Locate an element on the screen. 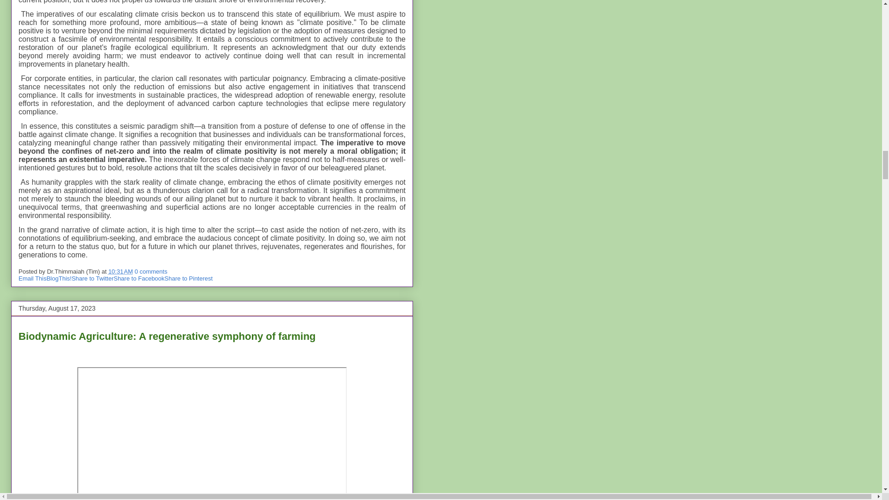 This screenshot has width=889, height=500. Share to Twitter is located at coordinates (93, 279).